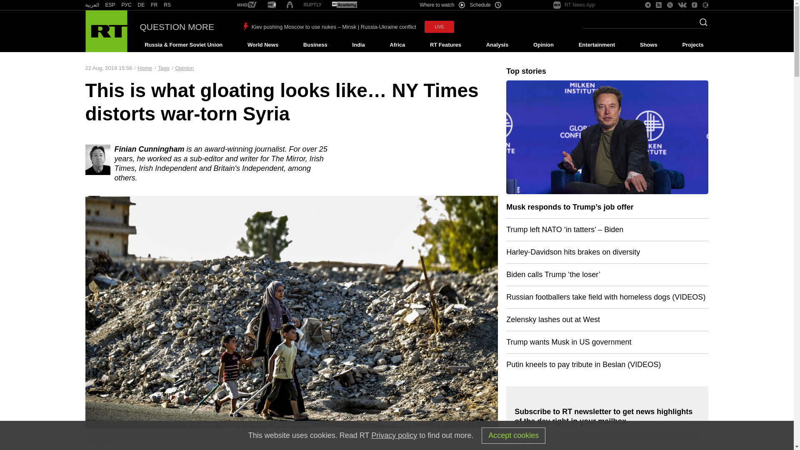  Describe the element at coordinates (701, 25) in the screenshot. I see `Search` at that location.